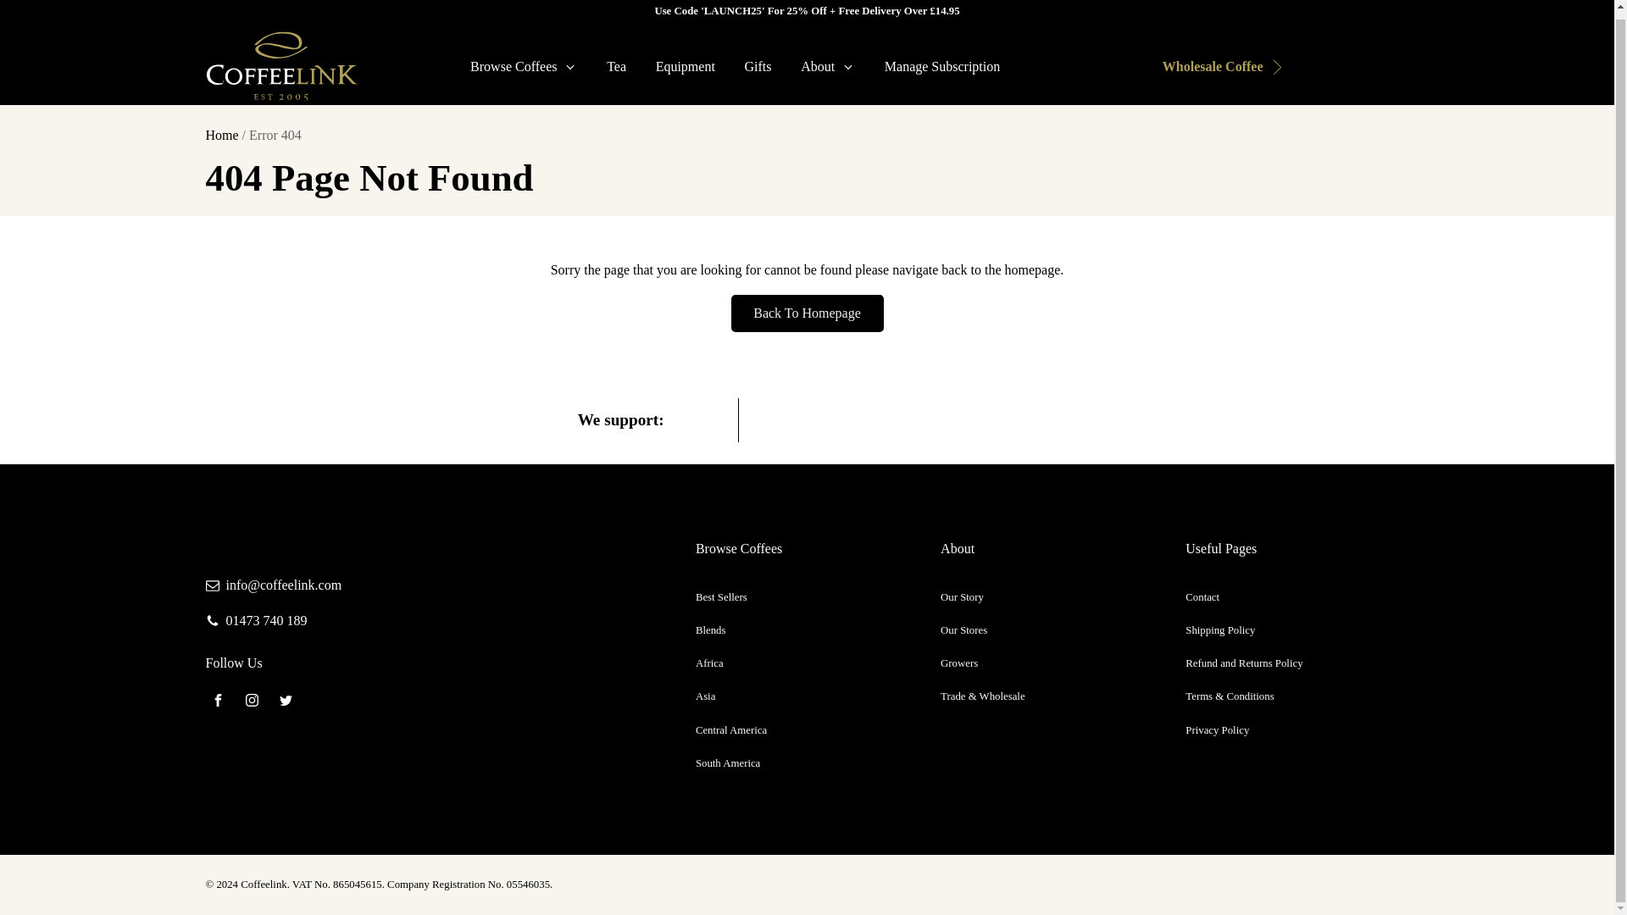 The height and width of the screenshot is (915, 1627). Describe the element at coordinates (685, 66) in the screenshot. I see `Equipment` at that location.